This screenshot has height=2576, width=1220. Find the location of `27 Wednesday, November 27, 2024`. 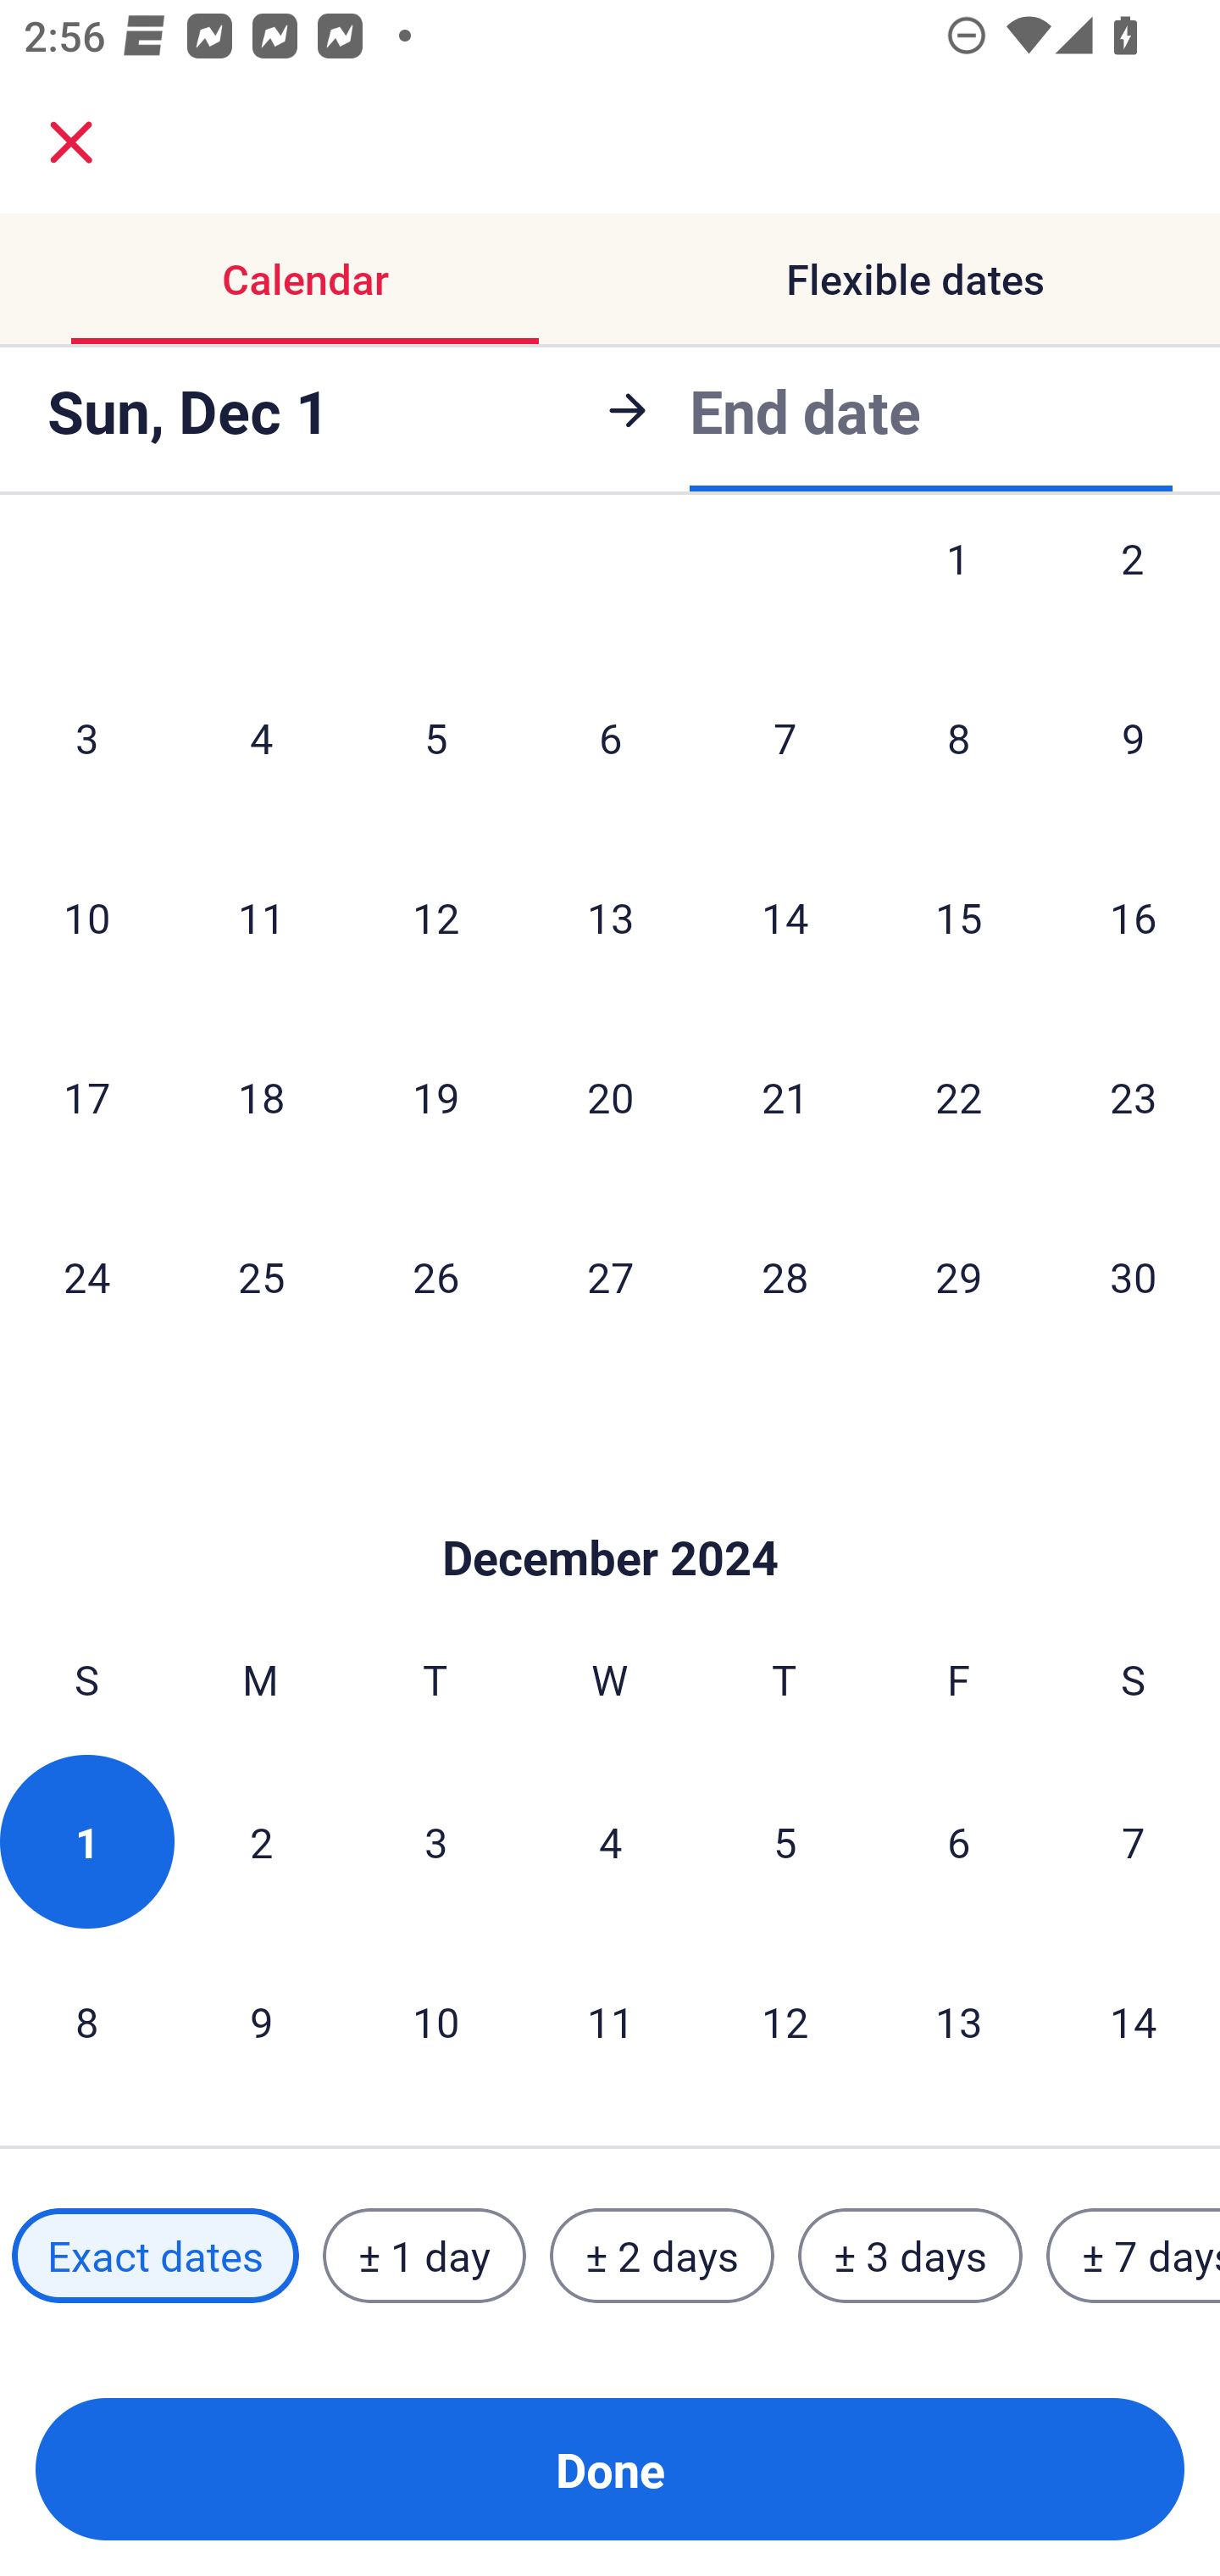

27 Wednesday, November 27, 2024 is located at coordinates (610, 1276).